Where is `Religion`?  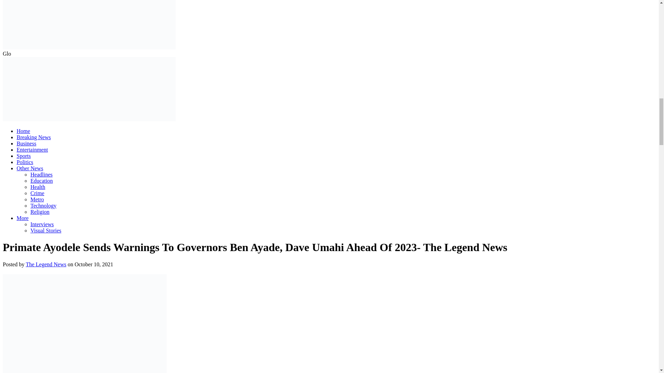 Religion is located at coordinates (40, 212).